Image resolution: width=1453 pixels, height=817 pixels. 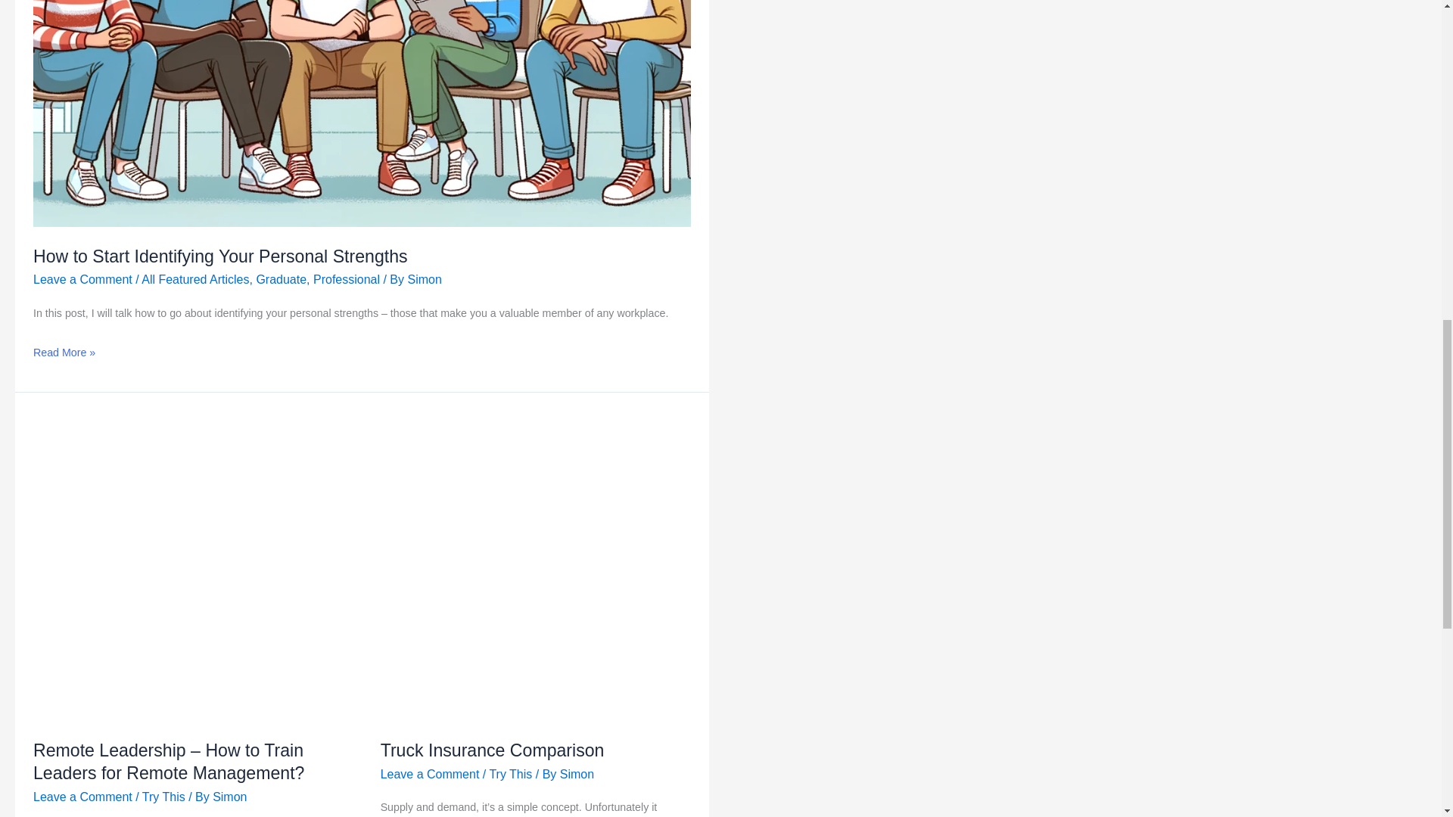 I want to click on View all posts by Simon, so click(x=229, y=797).